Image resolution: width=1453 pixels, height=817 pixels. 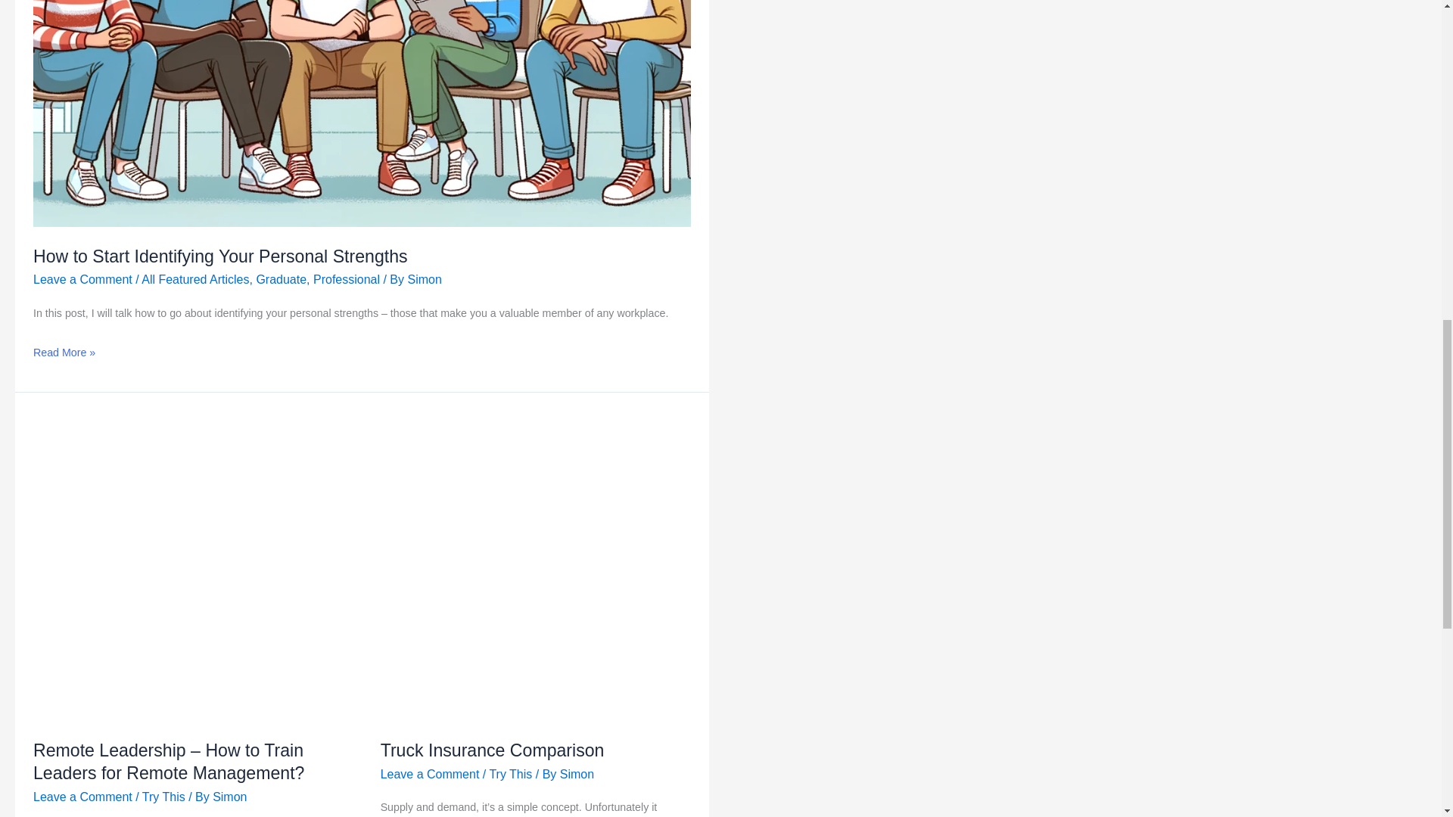 I want to click on View all posts by Simon, so click(x=229, y=797).